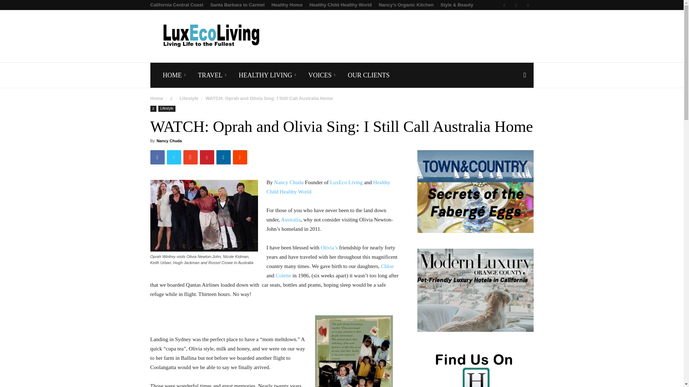  I want to click on Santa Barbara to Carmel, so click(237, 5).